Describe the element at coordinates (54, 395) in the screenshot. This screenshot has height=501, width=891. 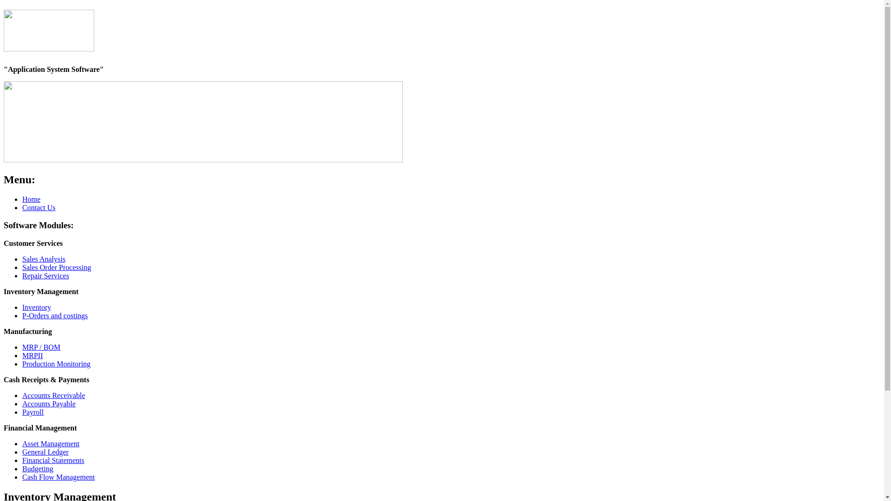
I see `Accounts Receivable` at that location.